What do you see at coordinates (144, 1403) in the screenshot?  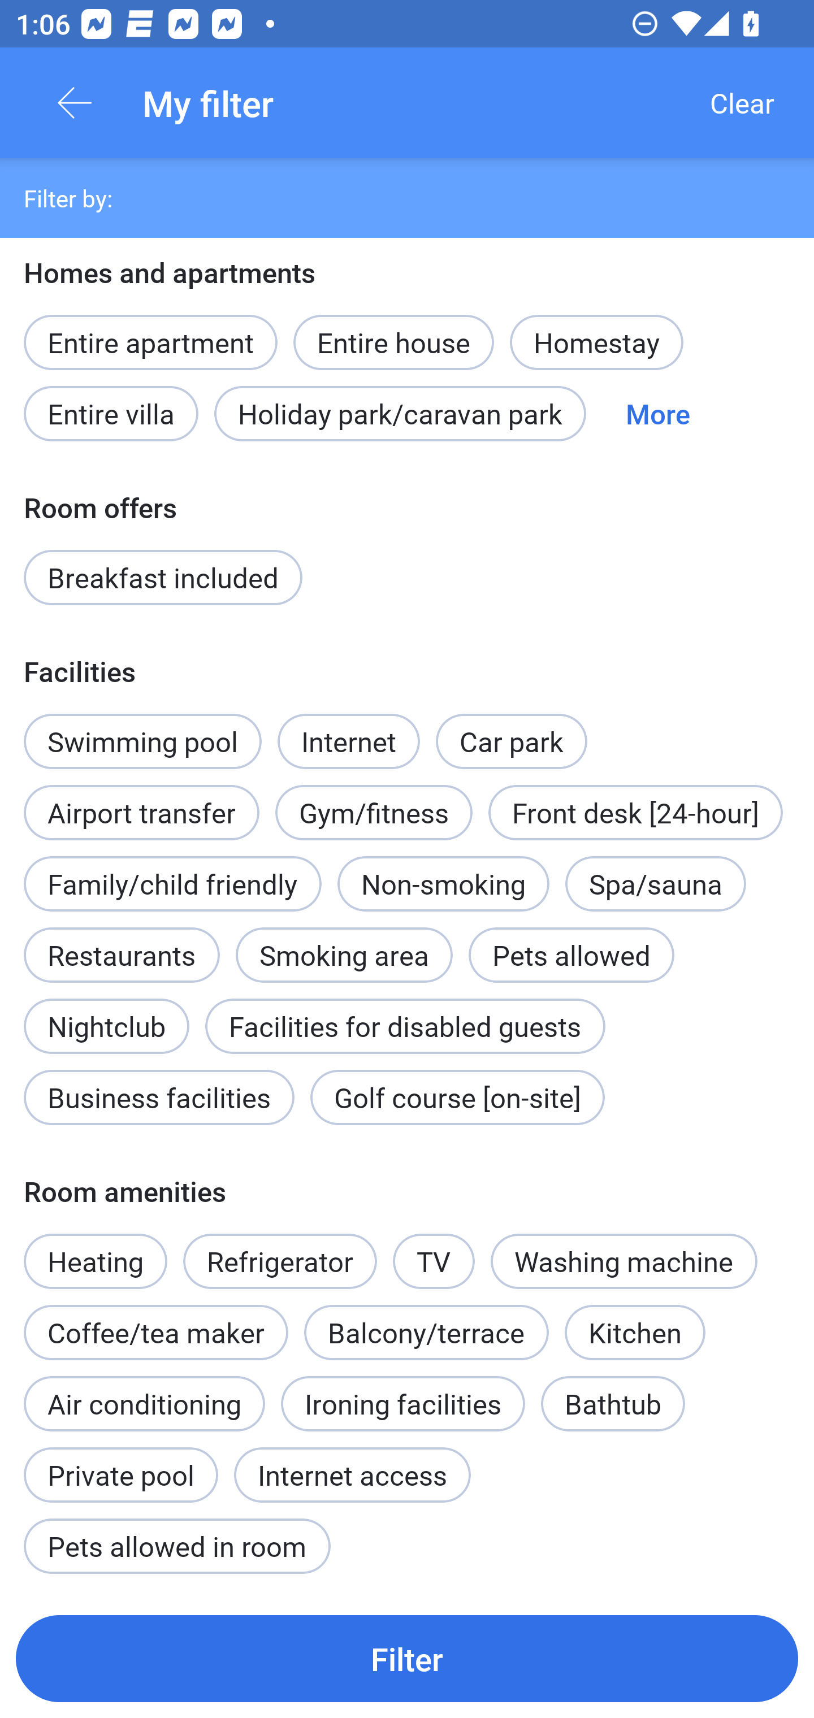 I see `Air conditioning` at bounding box center [144, 1403].